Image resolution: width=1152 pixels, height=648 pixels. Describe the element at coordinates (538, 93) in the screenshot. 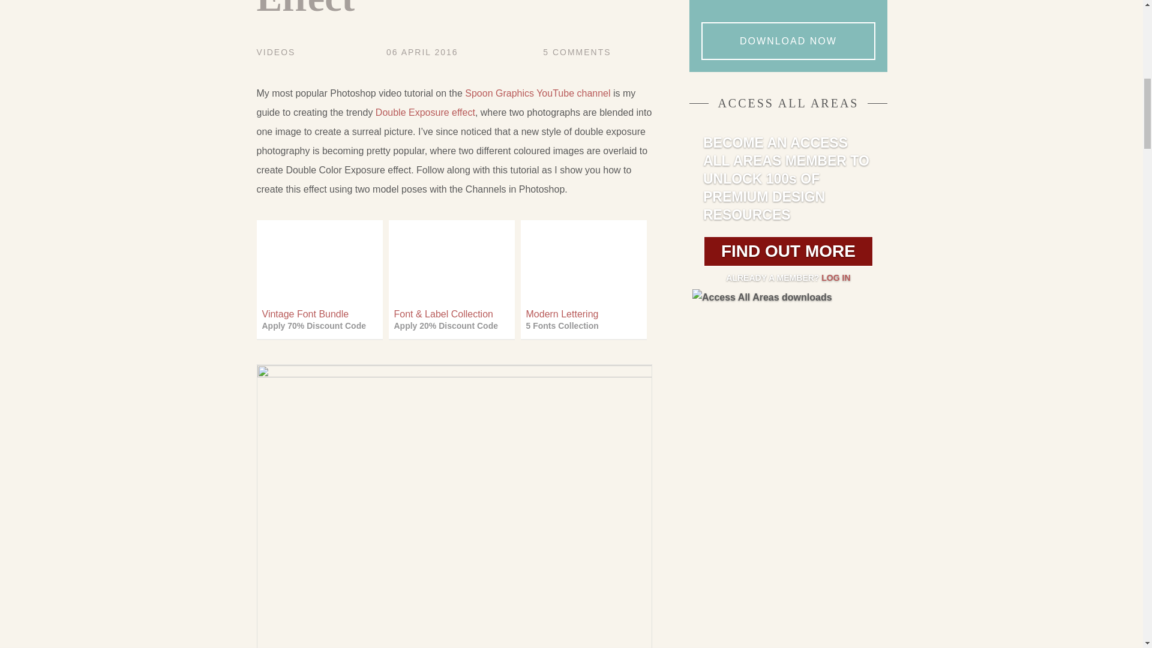

I see `Spoon Graphics YouTube channel` at that location.